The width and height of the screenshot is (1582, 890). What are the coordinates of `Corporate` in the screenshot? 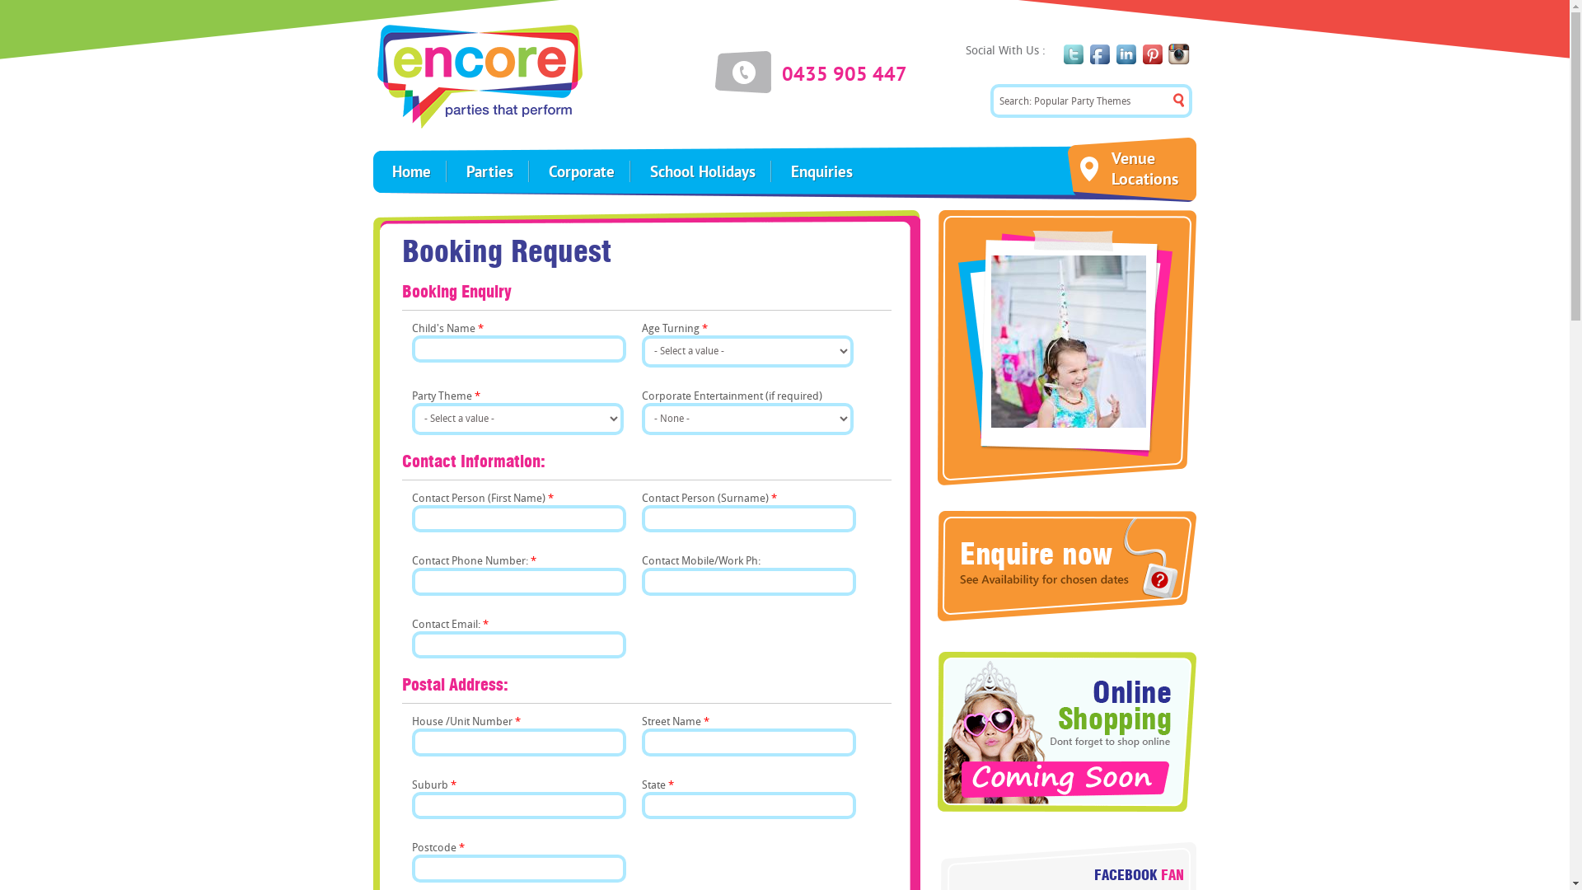 It's located at (580, 171).